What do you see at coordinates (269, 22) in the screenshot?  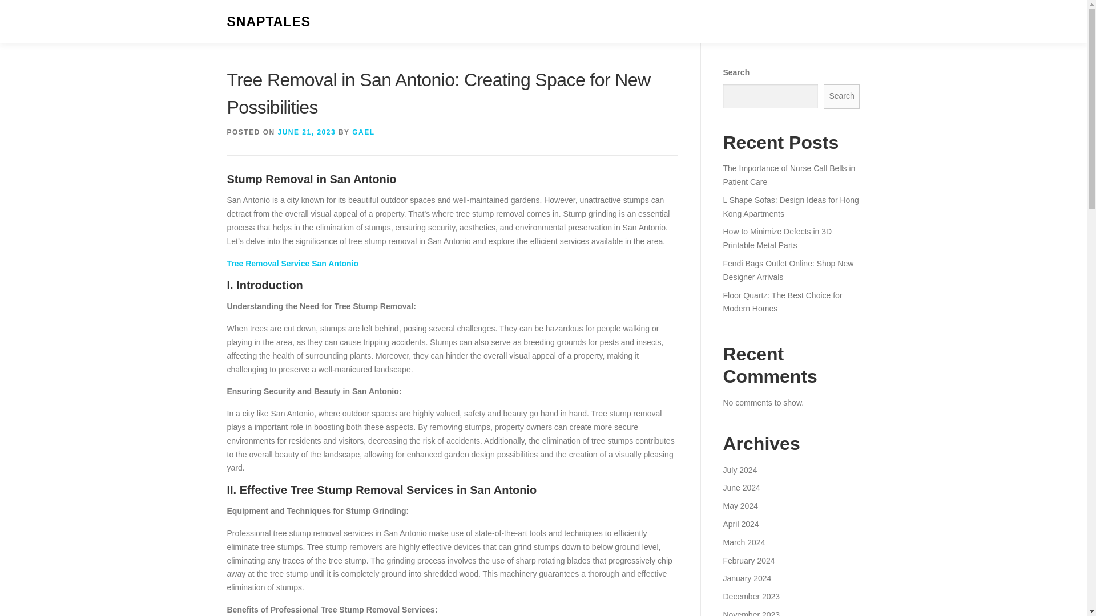 I see `SNAPTALES` at bounding box center [269, 22].